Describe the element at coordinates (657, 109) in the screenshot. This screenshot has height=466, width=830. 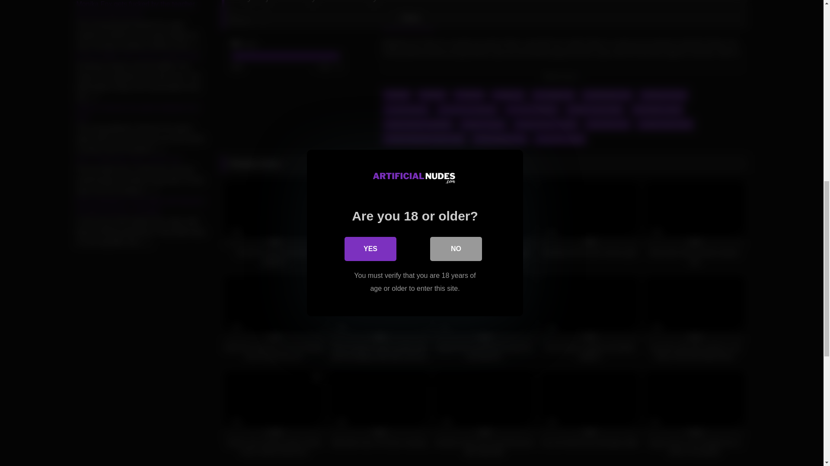
I see `Mochikitty Leaked` at that location.